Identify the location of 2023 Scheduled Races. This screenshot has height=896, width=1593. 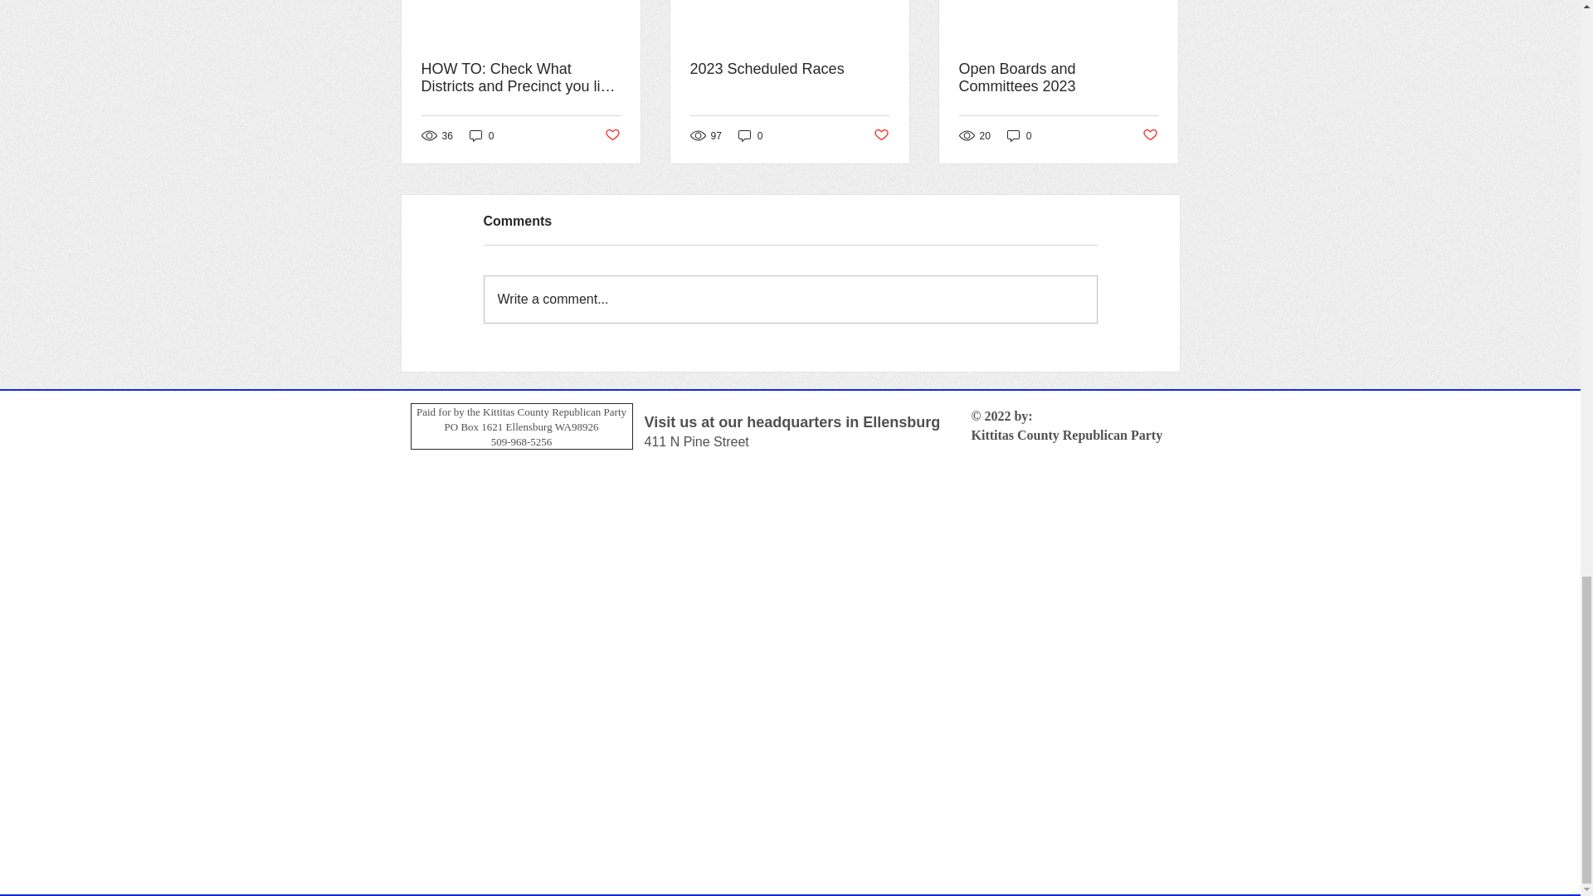
(789, 69).